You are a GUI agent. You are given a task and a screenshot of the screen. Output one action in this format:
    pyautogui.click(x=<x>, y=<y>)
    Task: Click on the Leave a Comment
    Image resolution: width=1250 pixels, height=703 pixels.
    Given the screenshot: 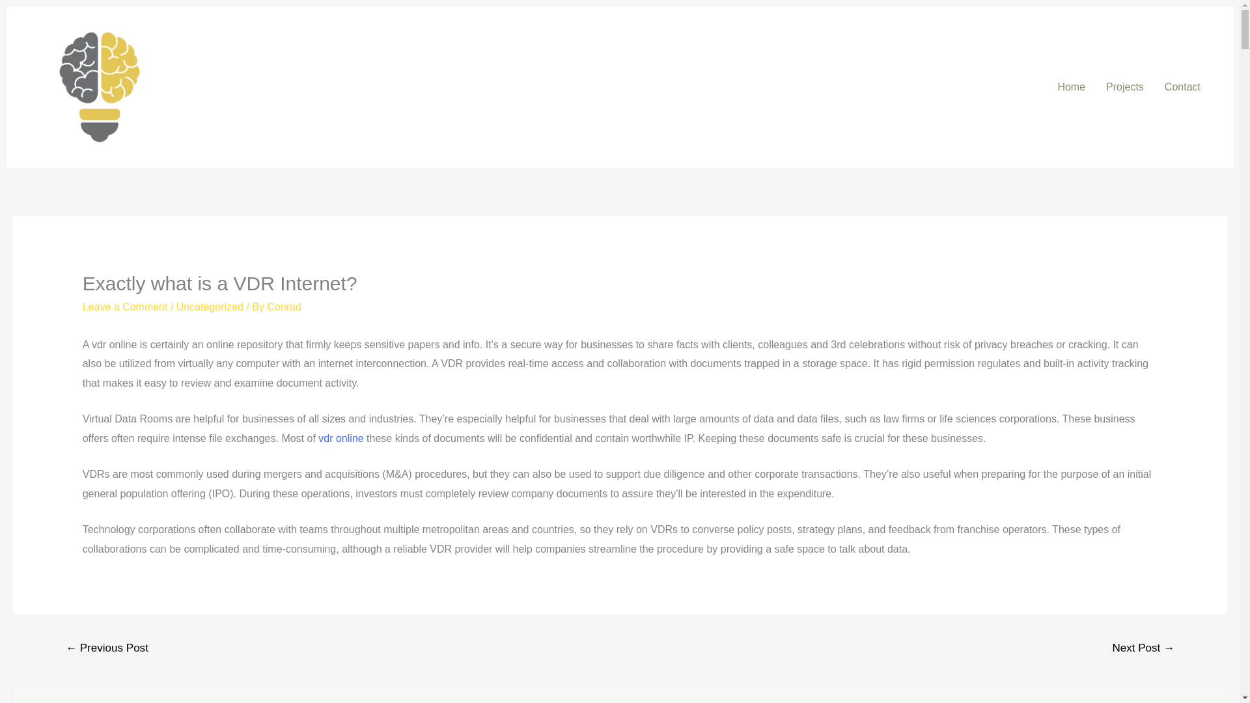 What is the action you would take?
    pyautogui.click(x=125, y=307)
    